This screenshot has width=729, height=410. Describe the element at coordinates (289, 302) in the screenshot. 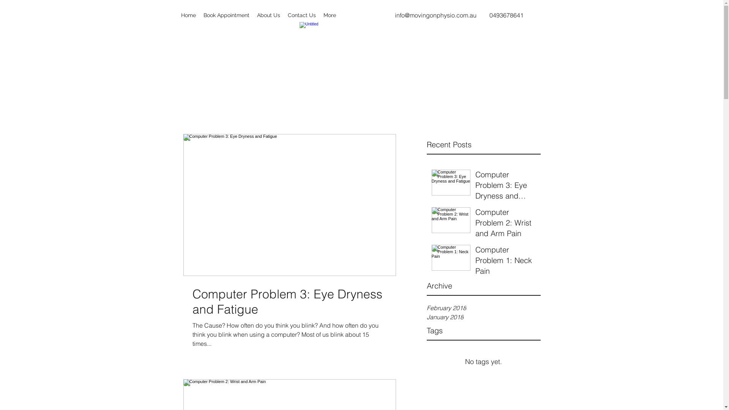

I see `Computer Problem 3: Eye Dryness and Fatigue` at that location.